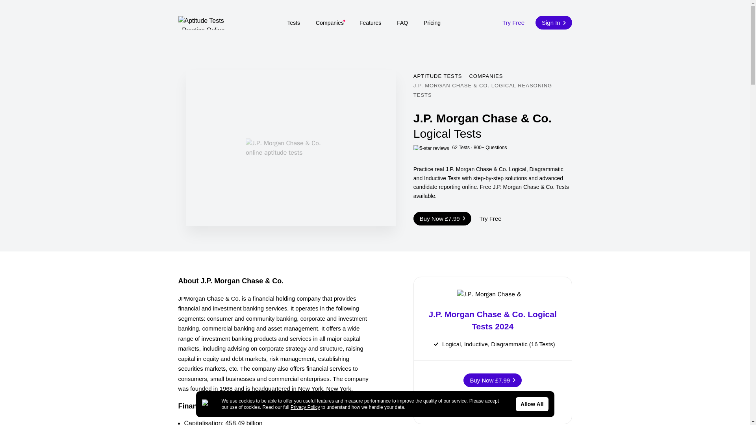 This screenshot has height=425, width=756. Describe the element at coordinates (402, 22) in the screenshot. I see `Find answer to your question` at that location.